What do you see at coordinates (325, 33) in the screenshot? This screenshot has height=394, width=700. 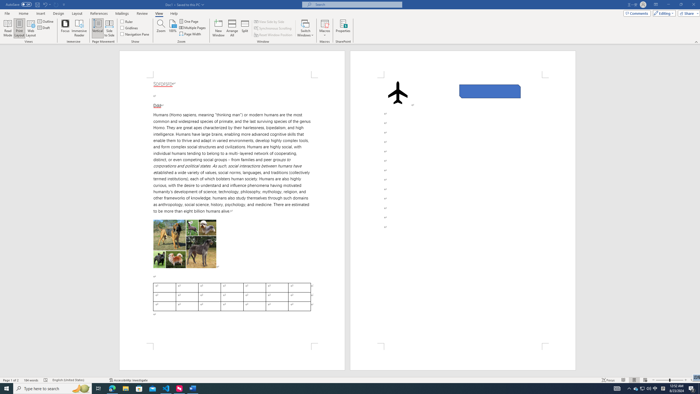 I see `More Options` at bounding box center [325, 33].